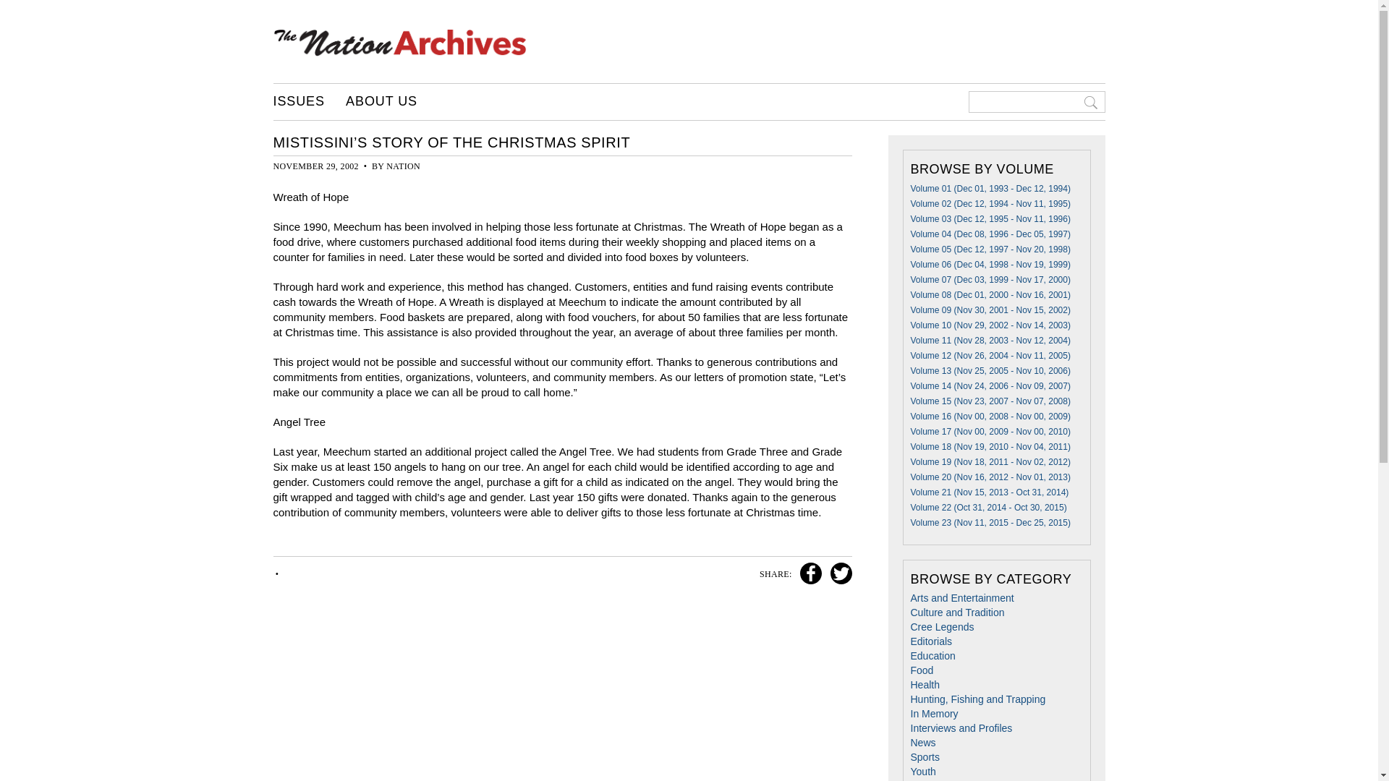 The image size is (1389, 781). What do you see at coordinates (933, 713) in the screenshot?
I see `In Memory` at bounding box center [933, 713].